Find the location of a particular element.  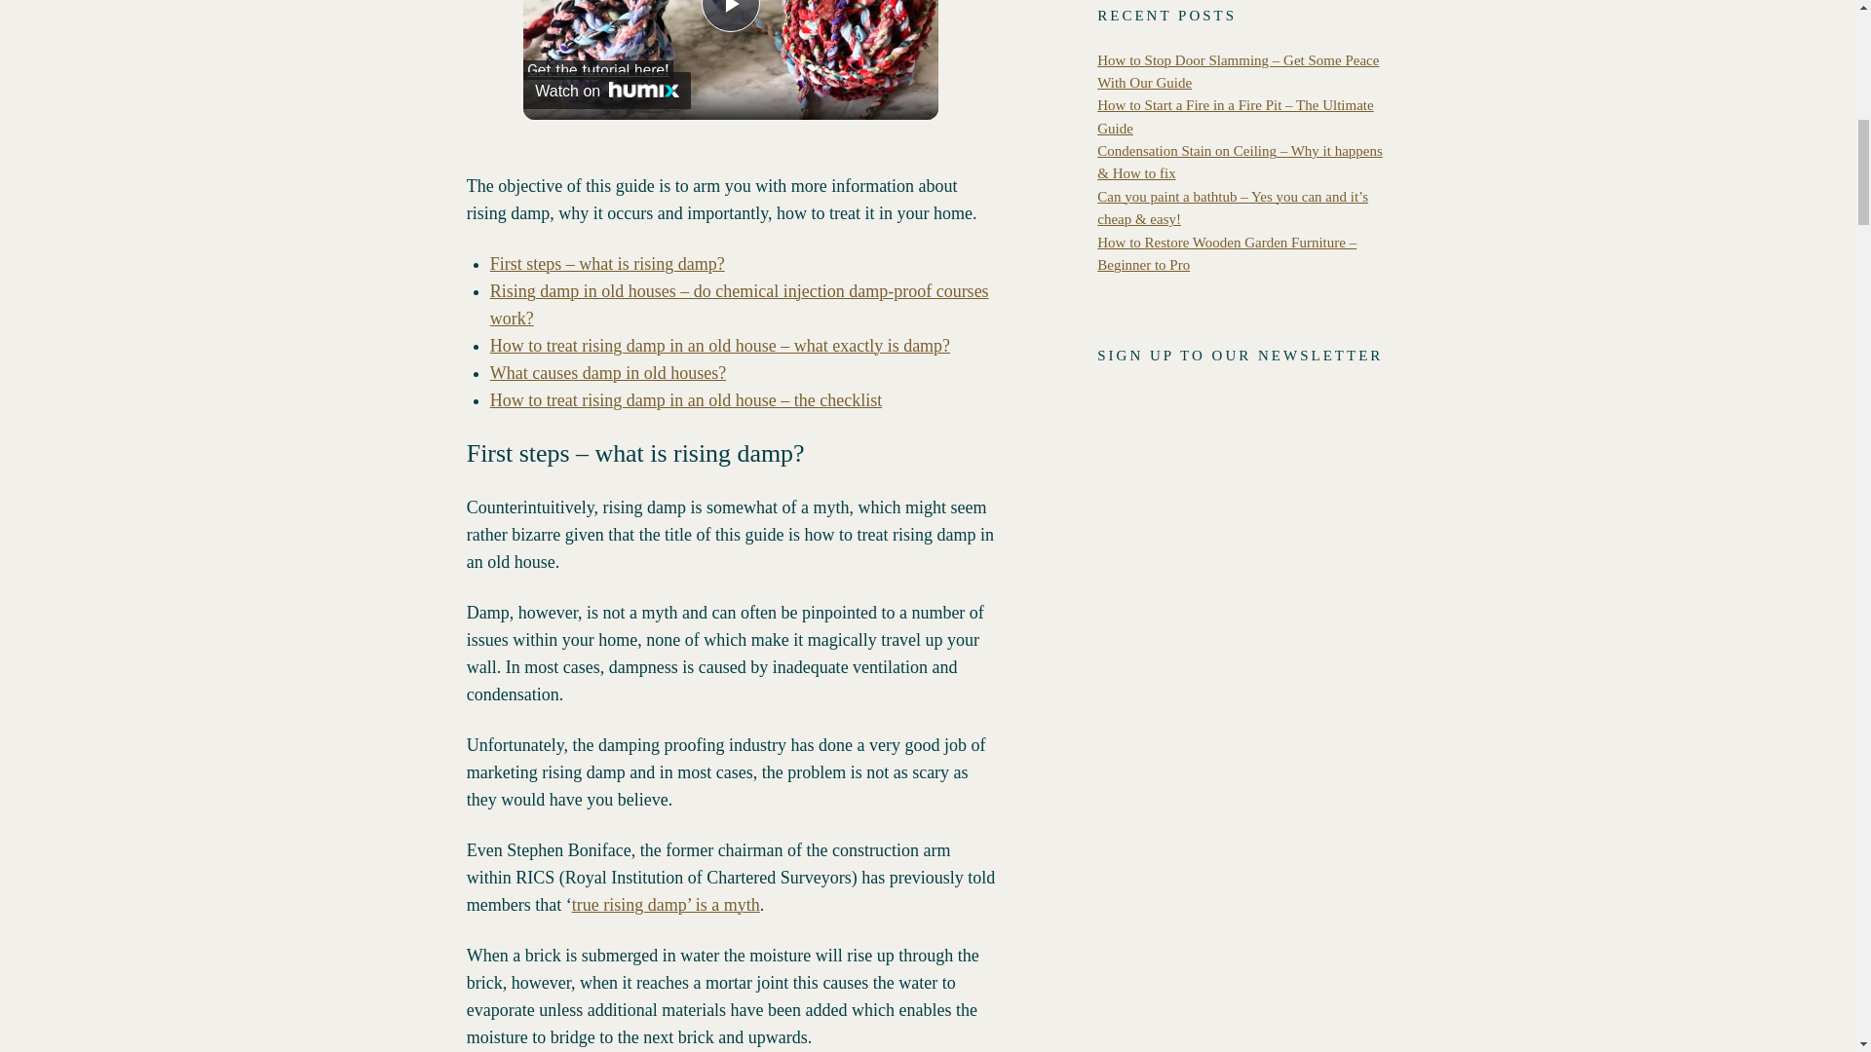

Get the tutorial here! is located at coordinates (598, 70).